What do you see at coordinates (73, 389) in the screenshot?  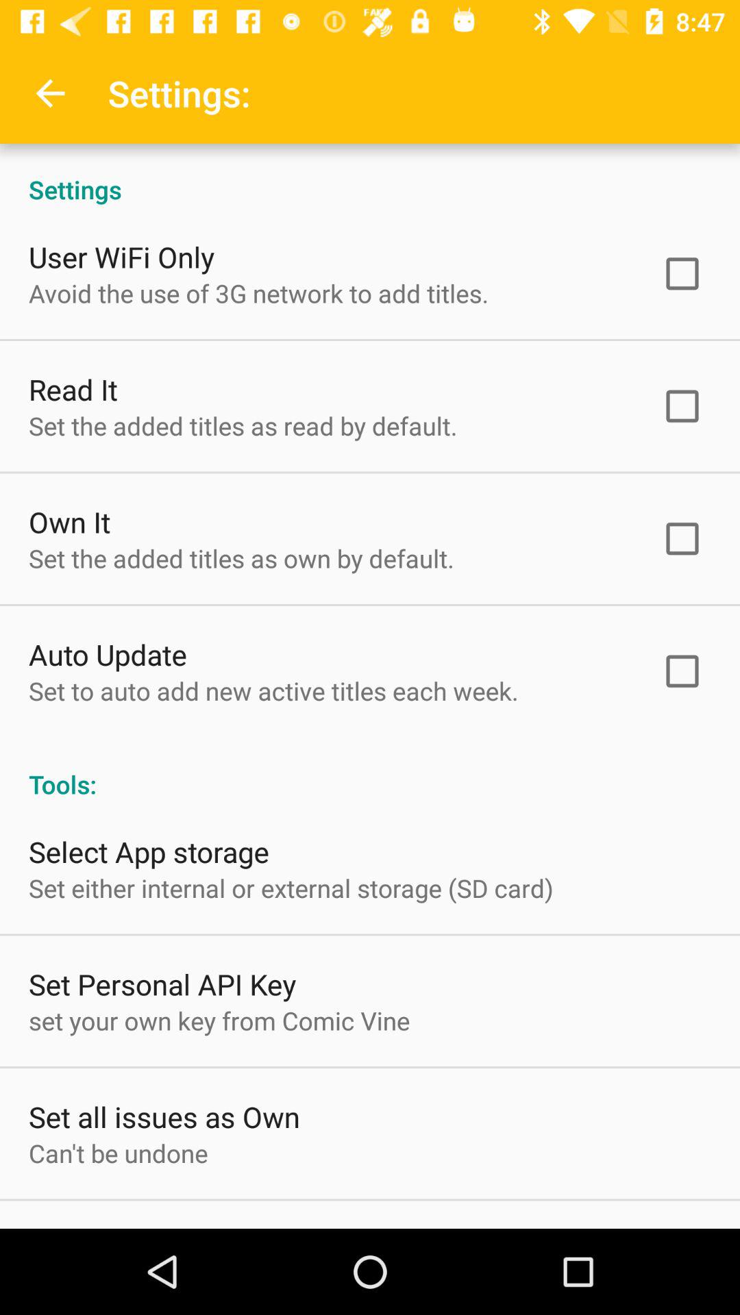 I see `select the item above set the added icon` at bounding box center [73, 389].